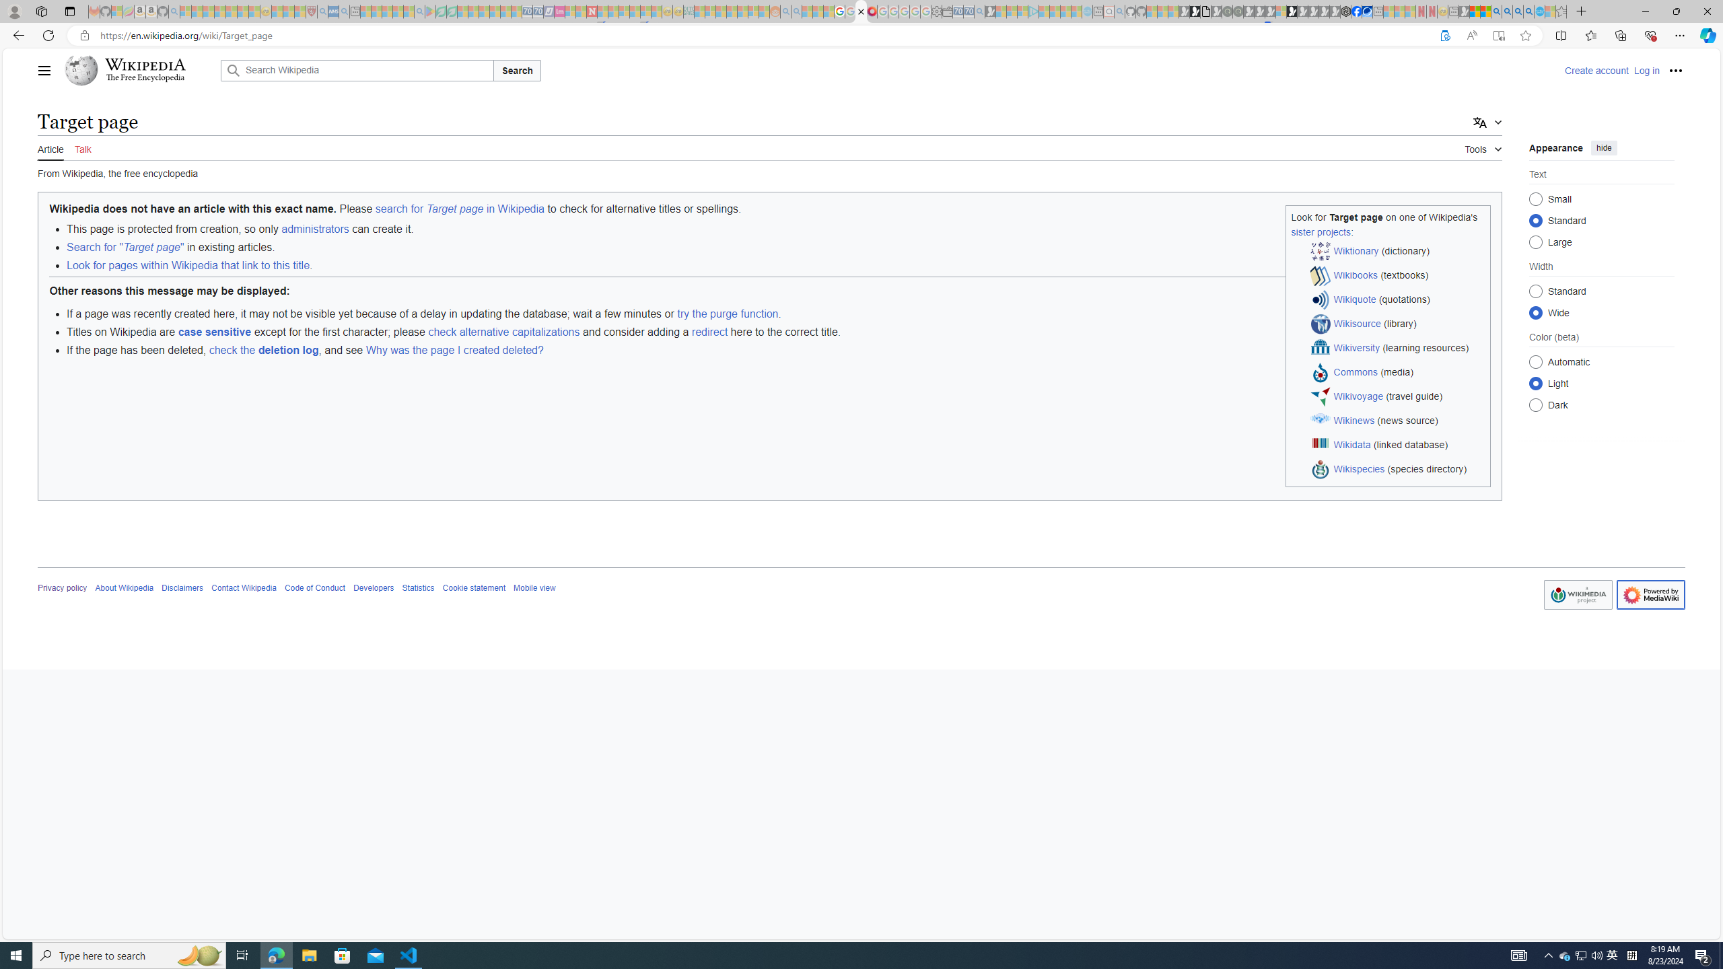 The width and height of the screenshot is (1723, 969). Describe the element at coordinates (314, 588) in the screenshot. I see `Code of Conduct` at that location.